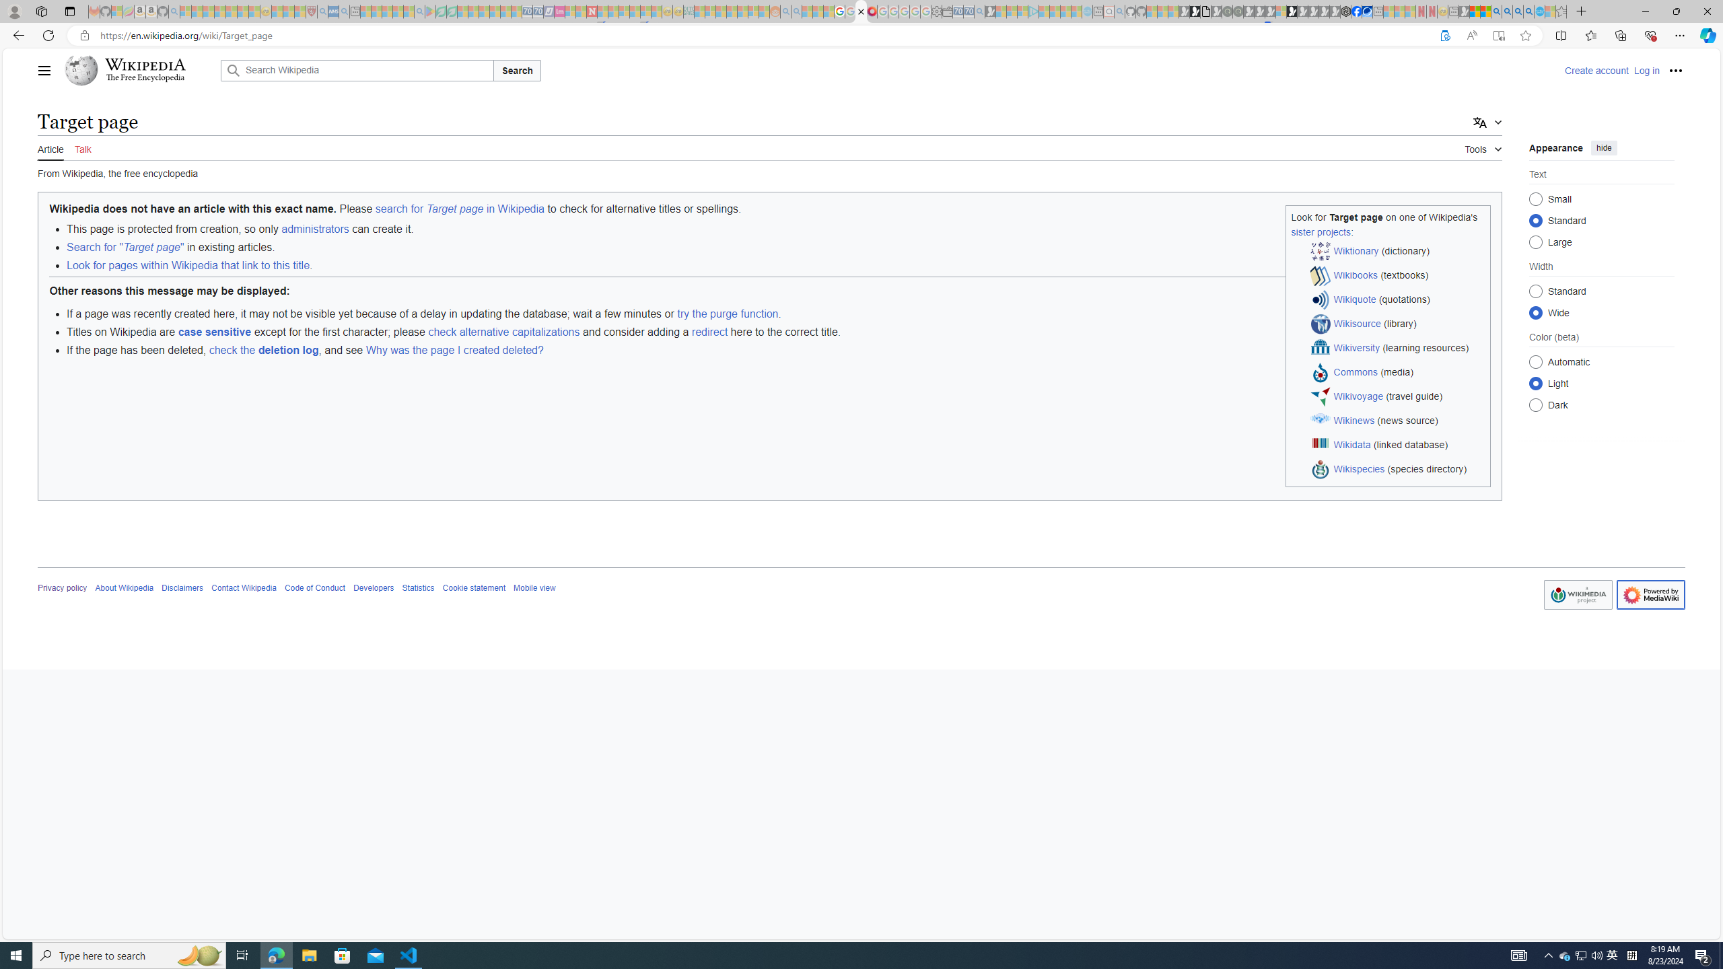 The width and height of the screenshot is (1723, 969). Describe the element at coordinates (314, 588) in the screenshot. I see `Code of Conduct` at that location.